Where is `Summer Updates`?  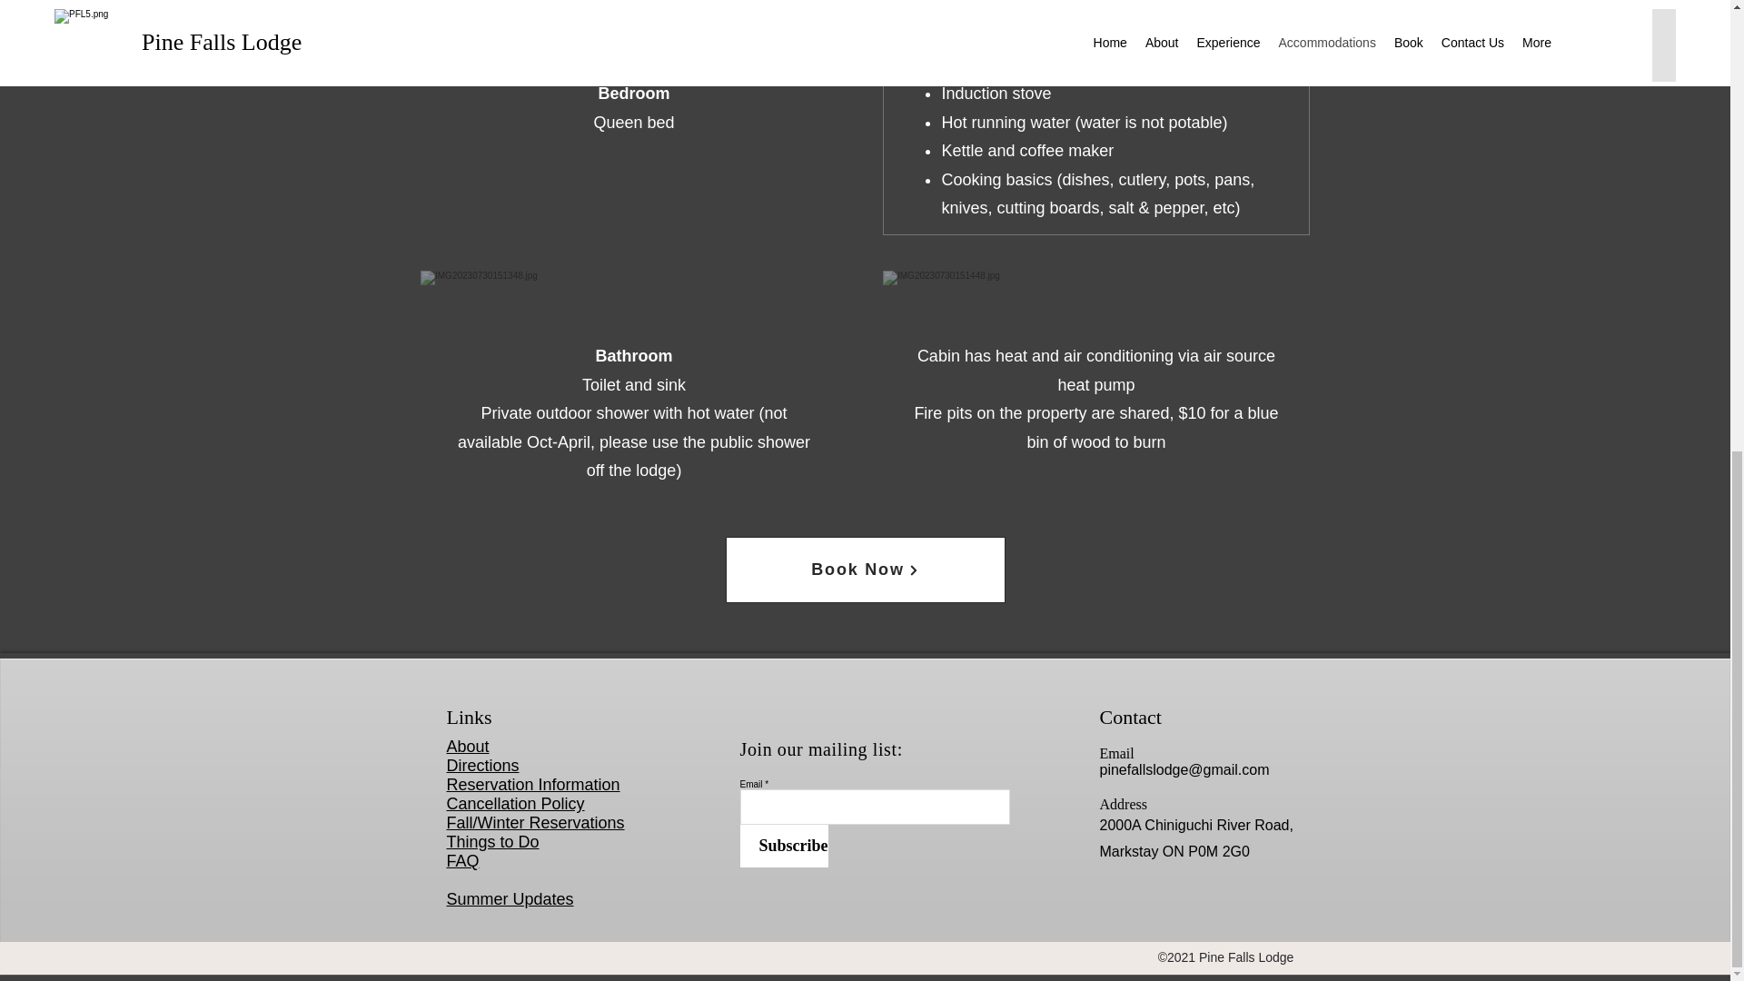
Summer Updates is located at coordinates (510, 899).